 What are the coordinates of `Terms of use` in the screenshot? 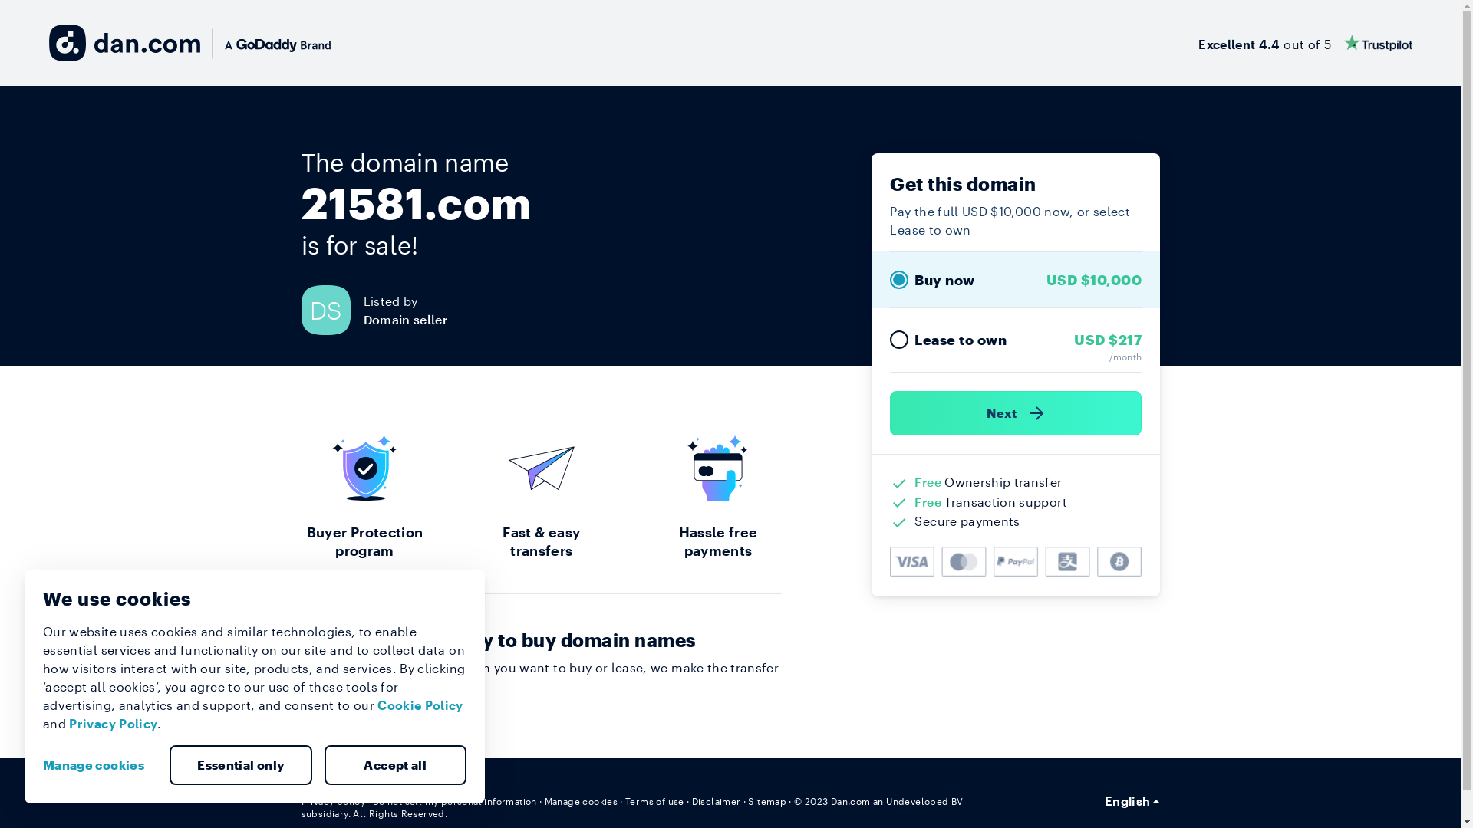 It's located at (655, 801).